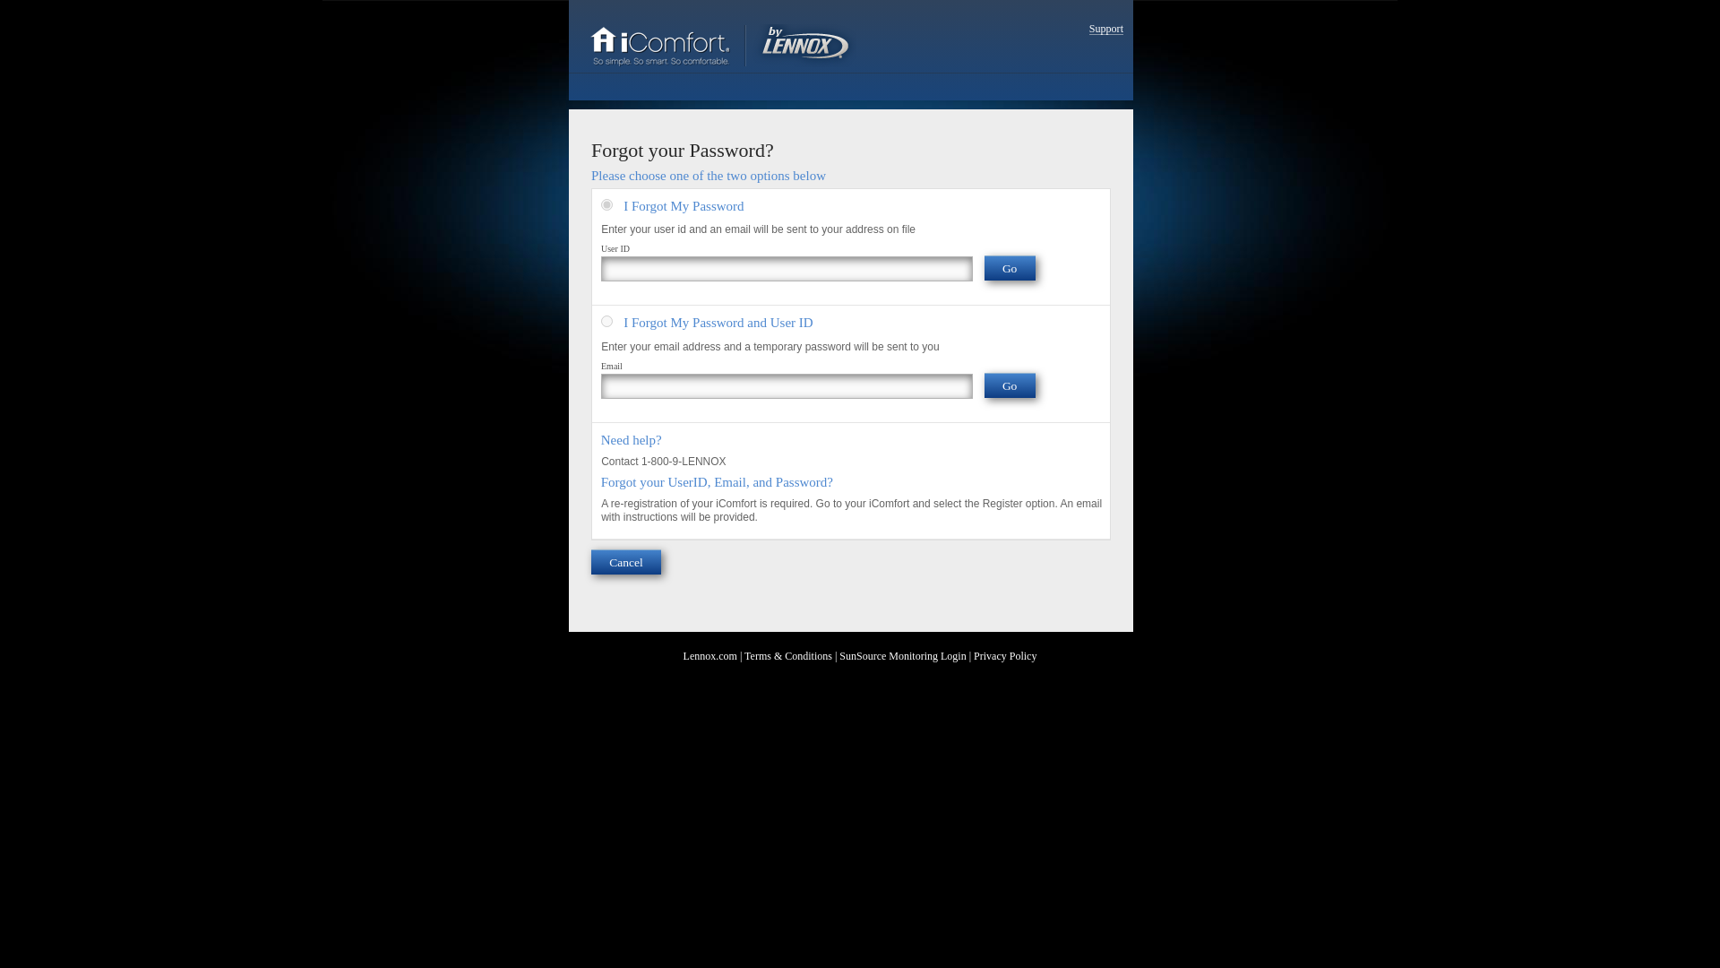 The height and width of the screenshot is (968, 1720). Describe the element at coordinates (901, 654) in the screenshot. I see `SunSource Monitoring Login` at that location.